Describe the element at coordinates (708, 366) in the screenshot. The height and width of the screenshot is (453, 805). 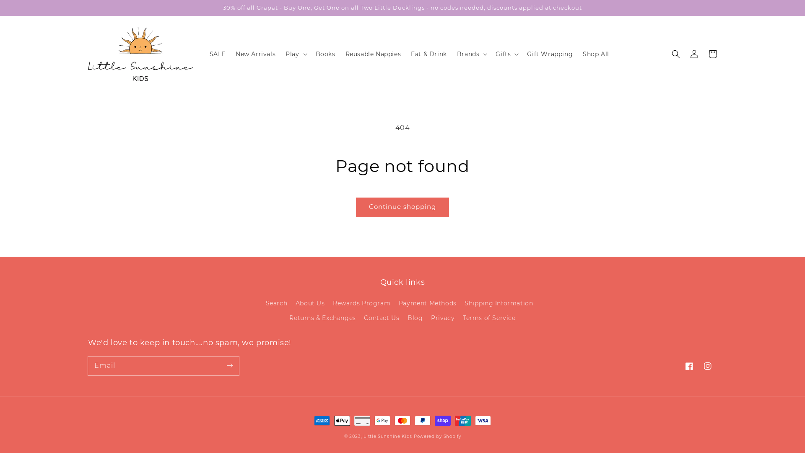
I see `Instagram` at that location.